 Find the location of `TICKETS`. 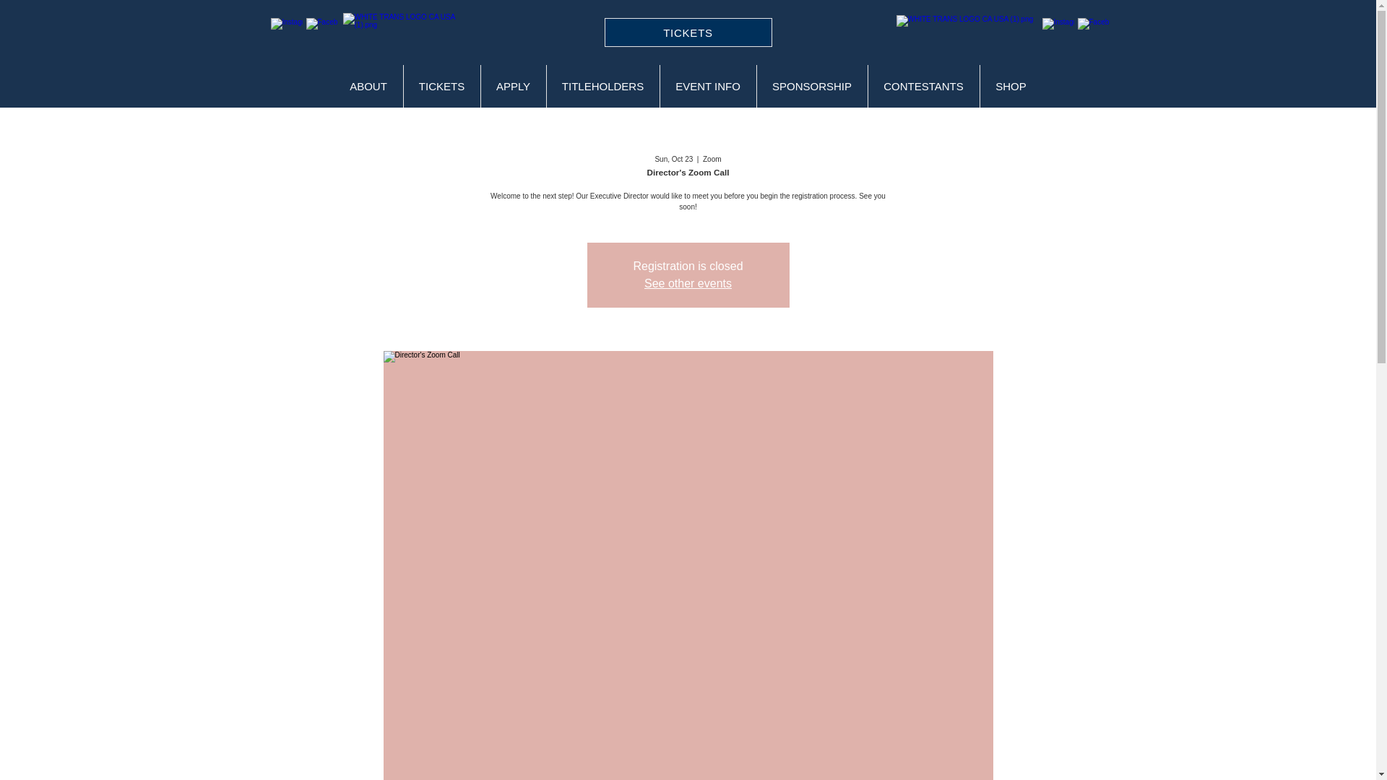

TICKETS is located at coordinates (441, 86).